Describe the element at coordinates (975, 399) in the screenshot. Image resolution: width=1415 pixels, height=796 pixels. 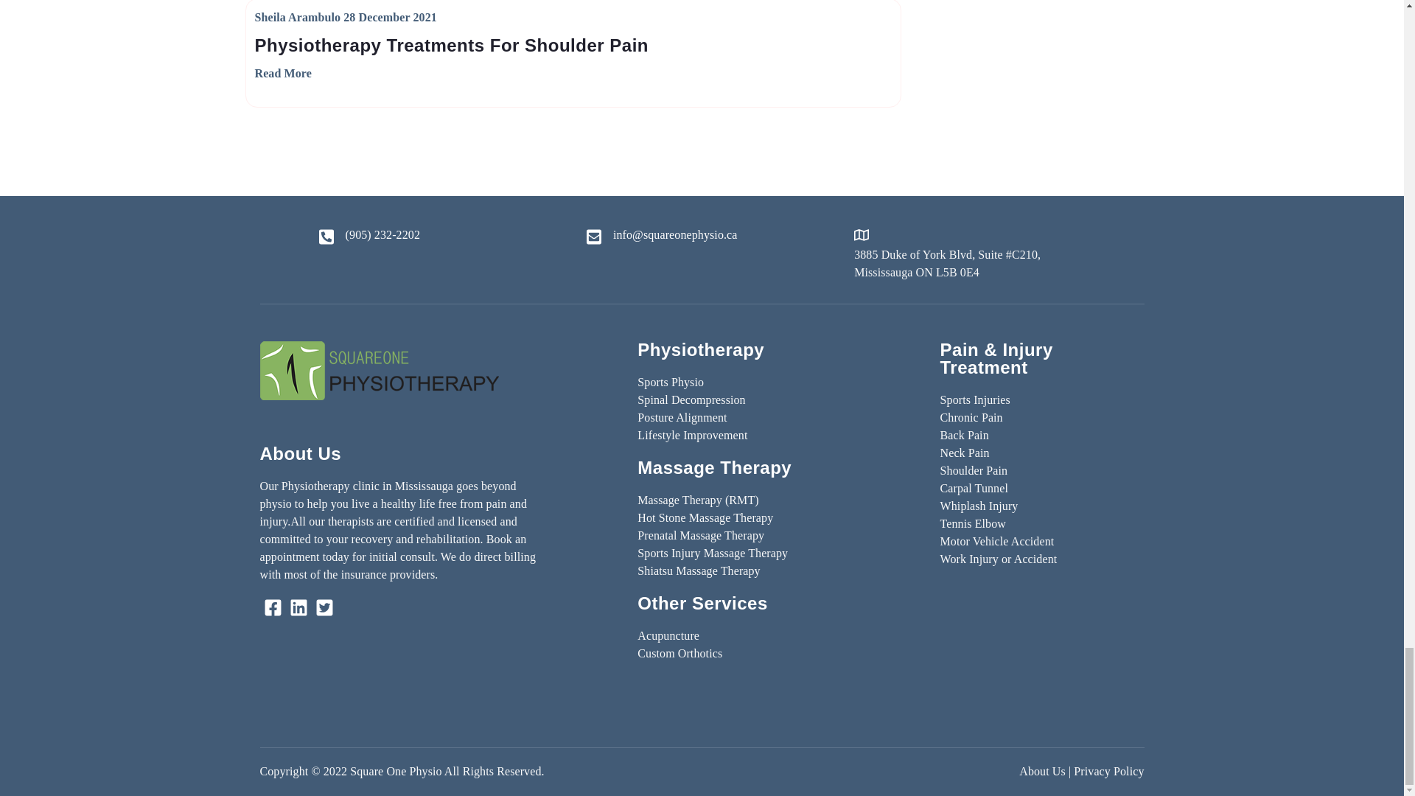
I see `Sports Injuries Physiotherapy Treatment` at that location.